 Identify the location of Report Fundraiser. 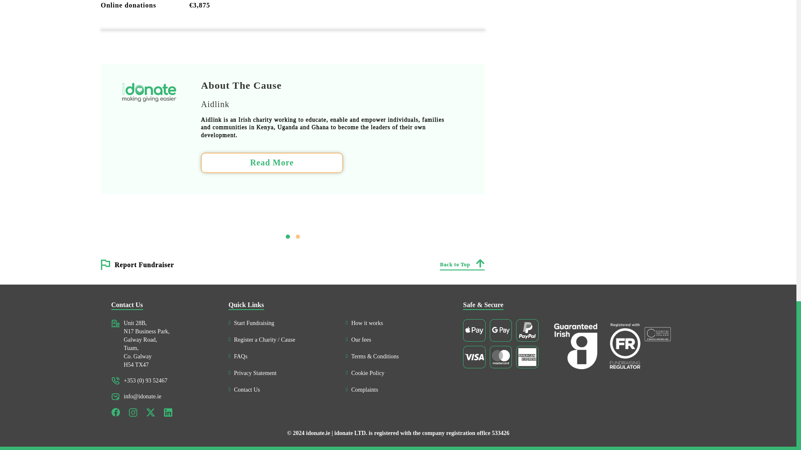
(144, 265).